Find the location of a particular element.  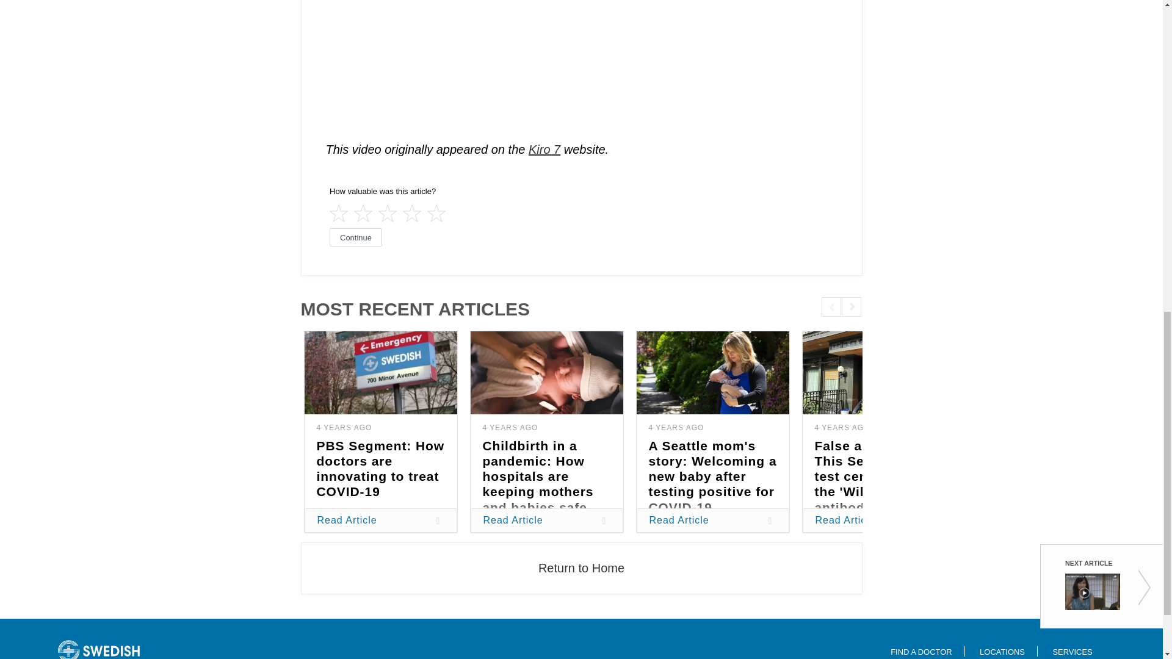

2020-07-01T04:00:00 is located at coordinates (344, 428).